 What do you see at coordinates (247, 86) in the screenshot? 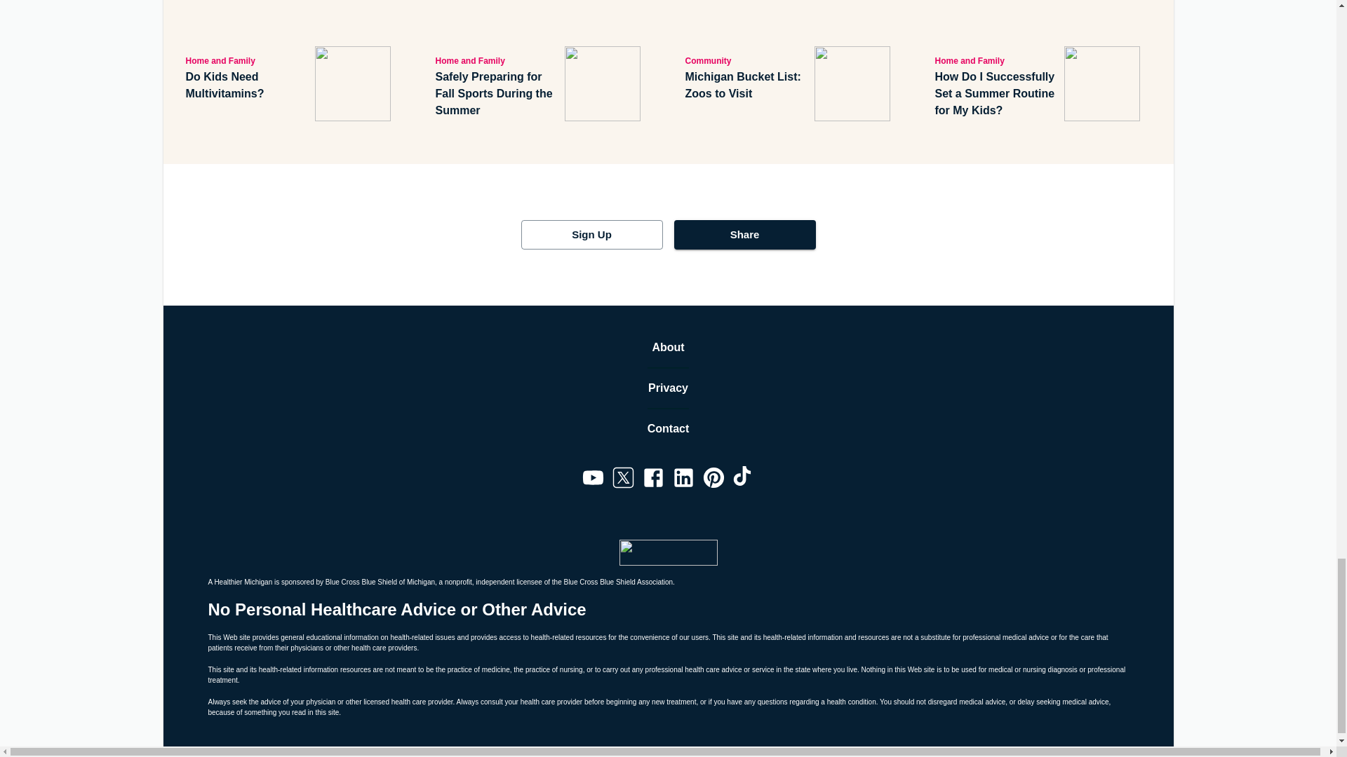
I see `Do Kids Need Multivitamins?` at bounding box center [247, 86].